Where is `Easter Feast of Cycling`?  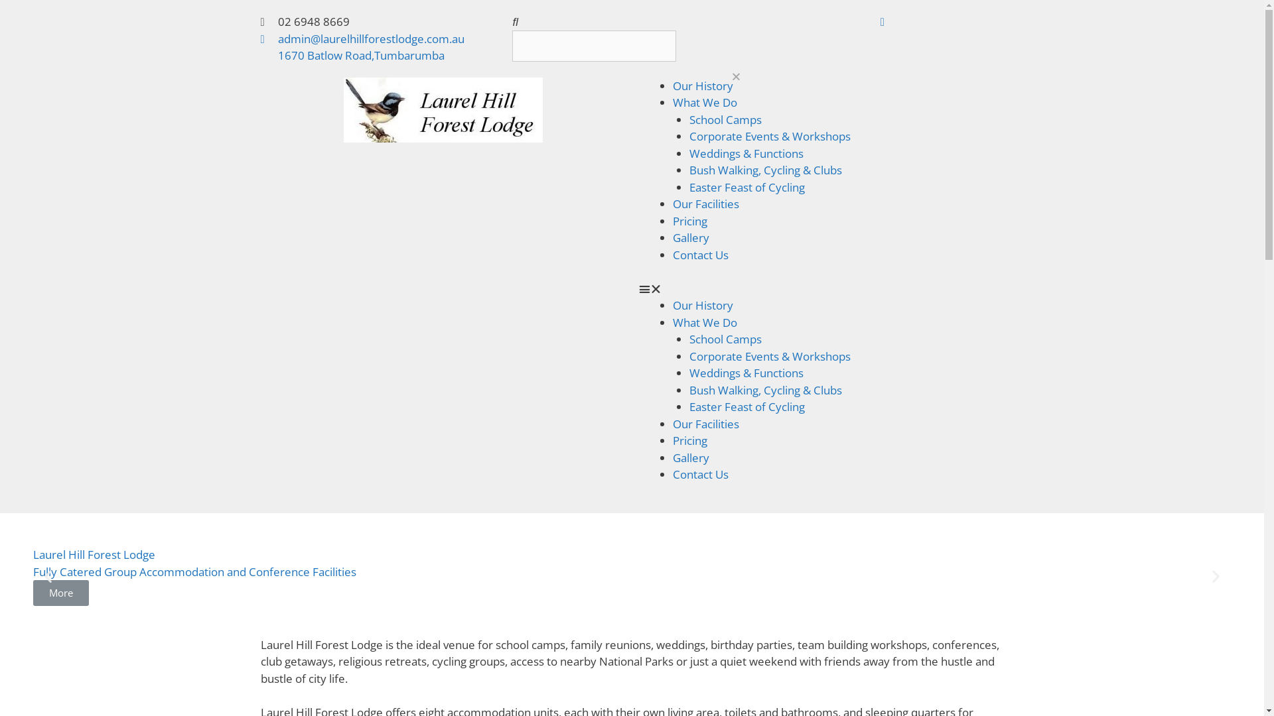
Easter Feast of Cycling is located at coordinates (747, 187).